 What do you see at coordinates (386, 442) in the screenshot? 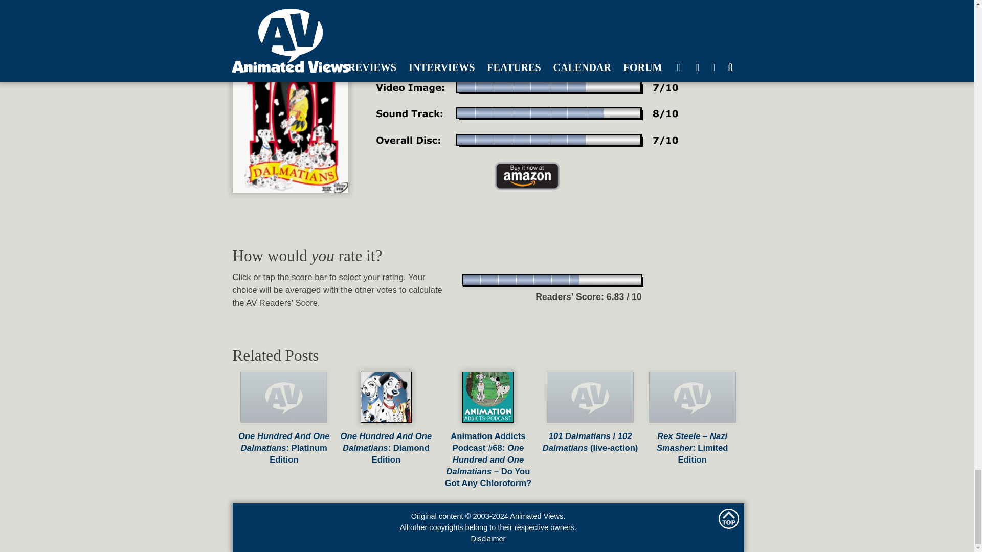
I see `One Hundred And One Dalmatians: Diamond Edition` at bounding box center [386, 442].